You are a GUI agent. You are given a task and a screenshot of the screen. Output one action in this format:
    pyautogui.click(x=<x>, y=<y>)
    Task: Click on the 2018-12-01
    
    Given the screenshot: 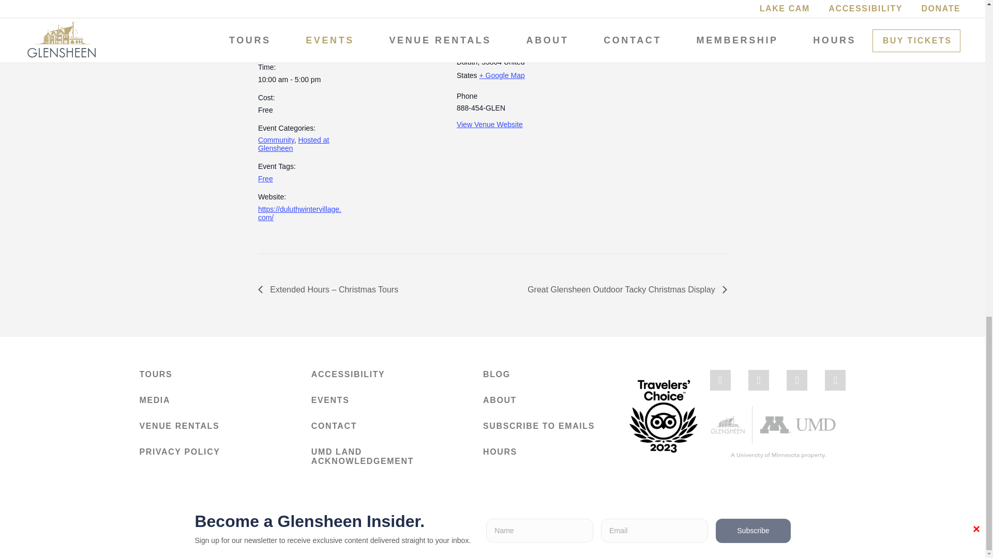 What is the action you would take?
    pyautogui.click(x=288, y=49)
    